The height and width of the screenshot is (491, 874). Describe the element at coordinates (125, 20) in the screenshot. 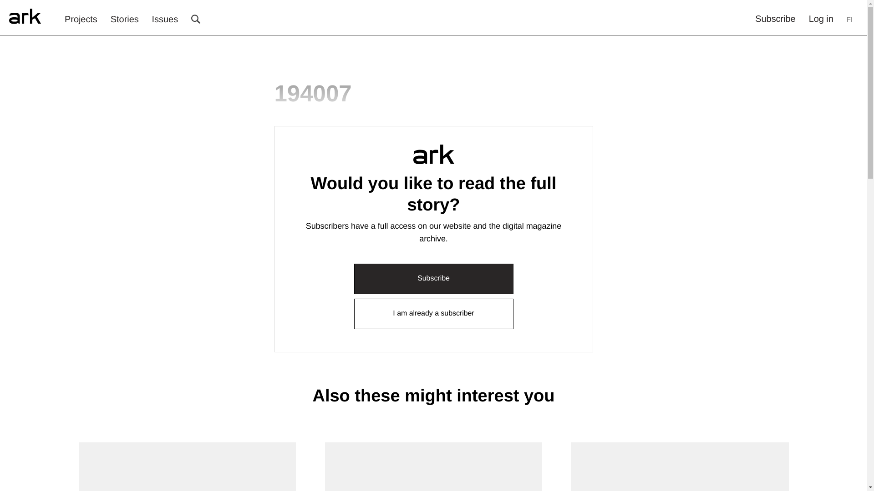

I see `Stories` at that location.